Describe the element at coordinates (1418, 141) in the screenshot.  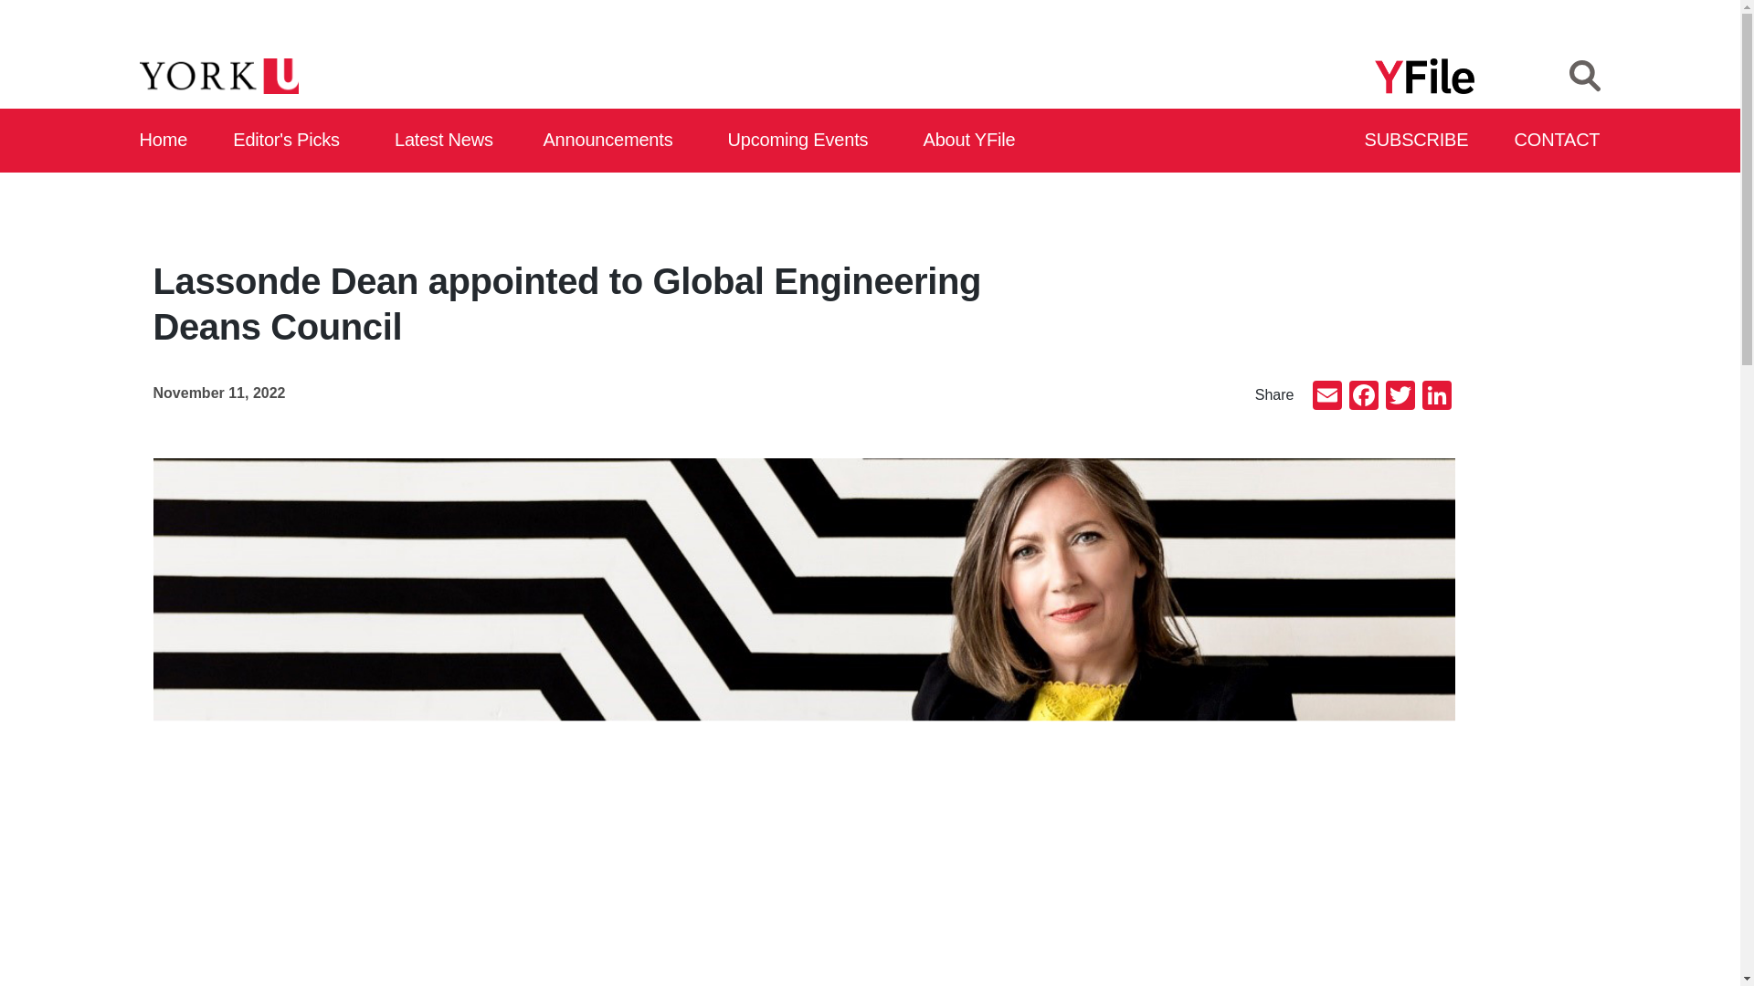
I see `Subscribe` at that location.